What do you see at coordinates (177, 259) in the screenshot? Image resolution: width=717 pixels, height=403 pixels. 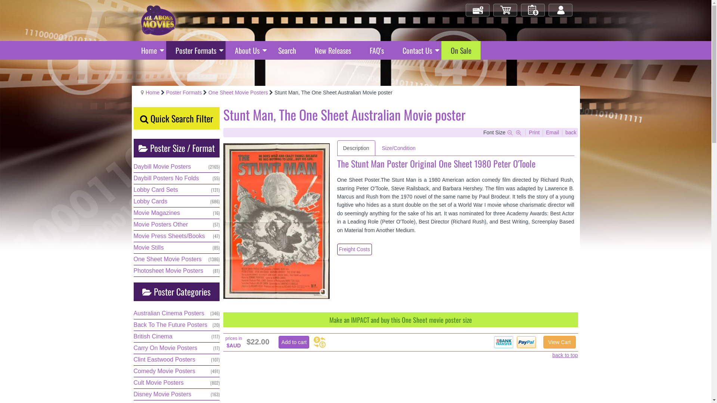 I see `One Sheet Movie Posters
(1386)` at bounding box center [177, 259].